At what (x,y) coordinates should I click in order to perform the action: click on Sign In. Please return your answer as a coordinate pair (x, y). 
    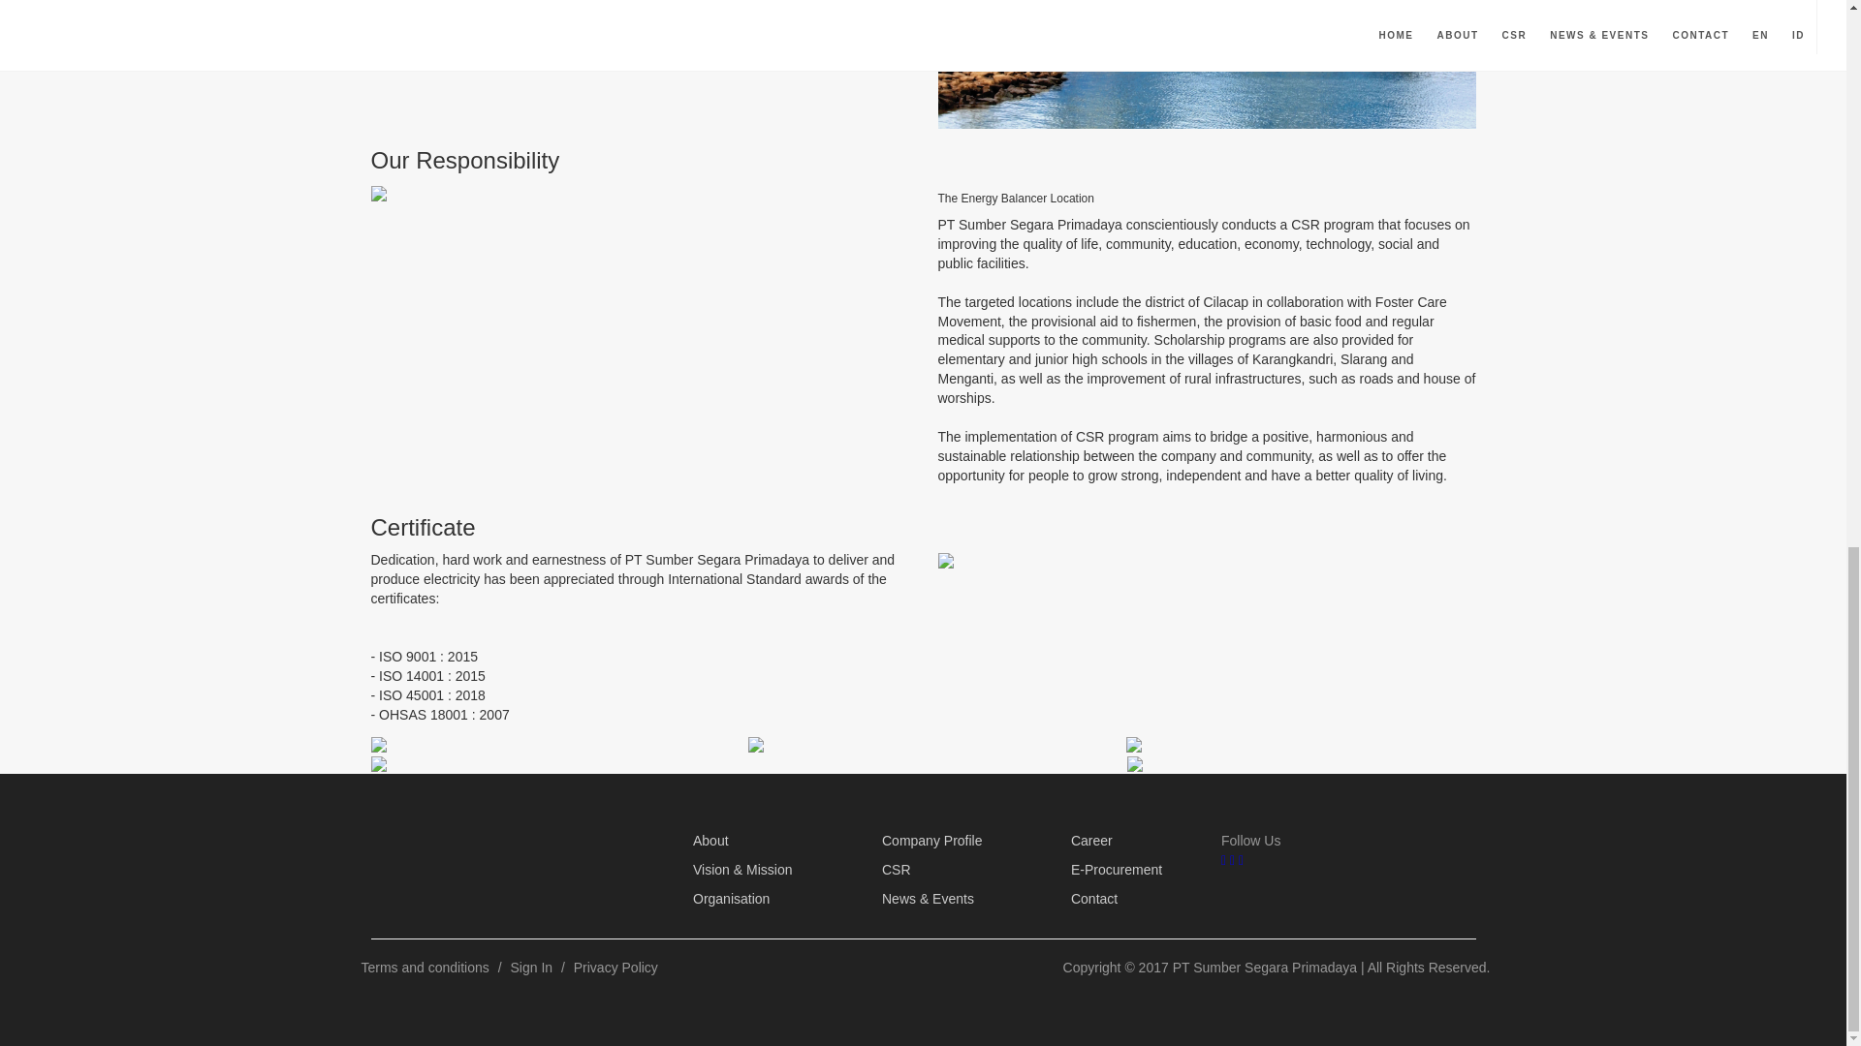
    Looking at the image, I should click on (531, 967).